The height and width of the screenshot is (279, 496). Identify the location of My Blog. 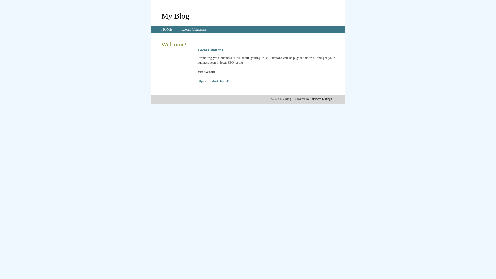
(175, 16).